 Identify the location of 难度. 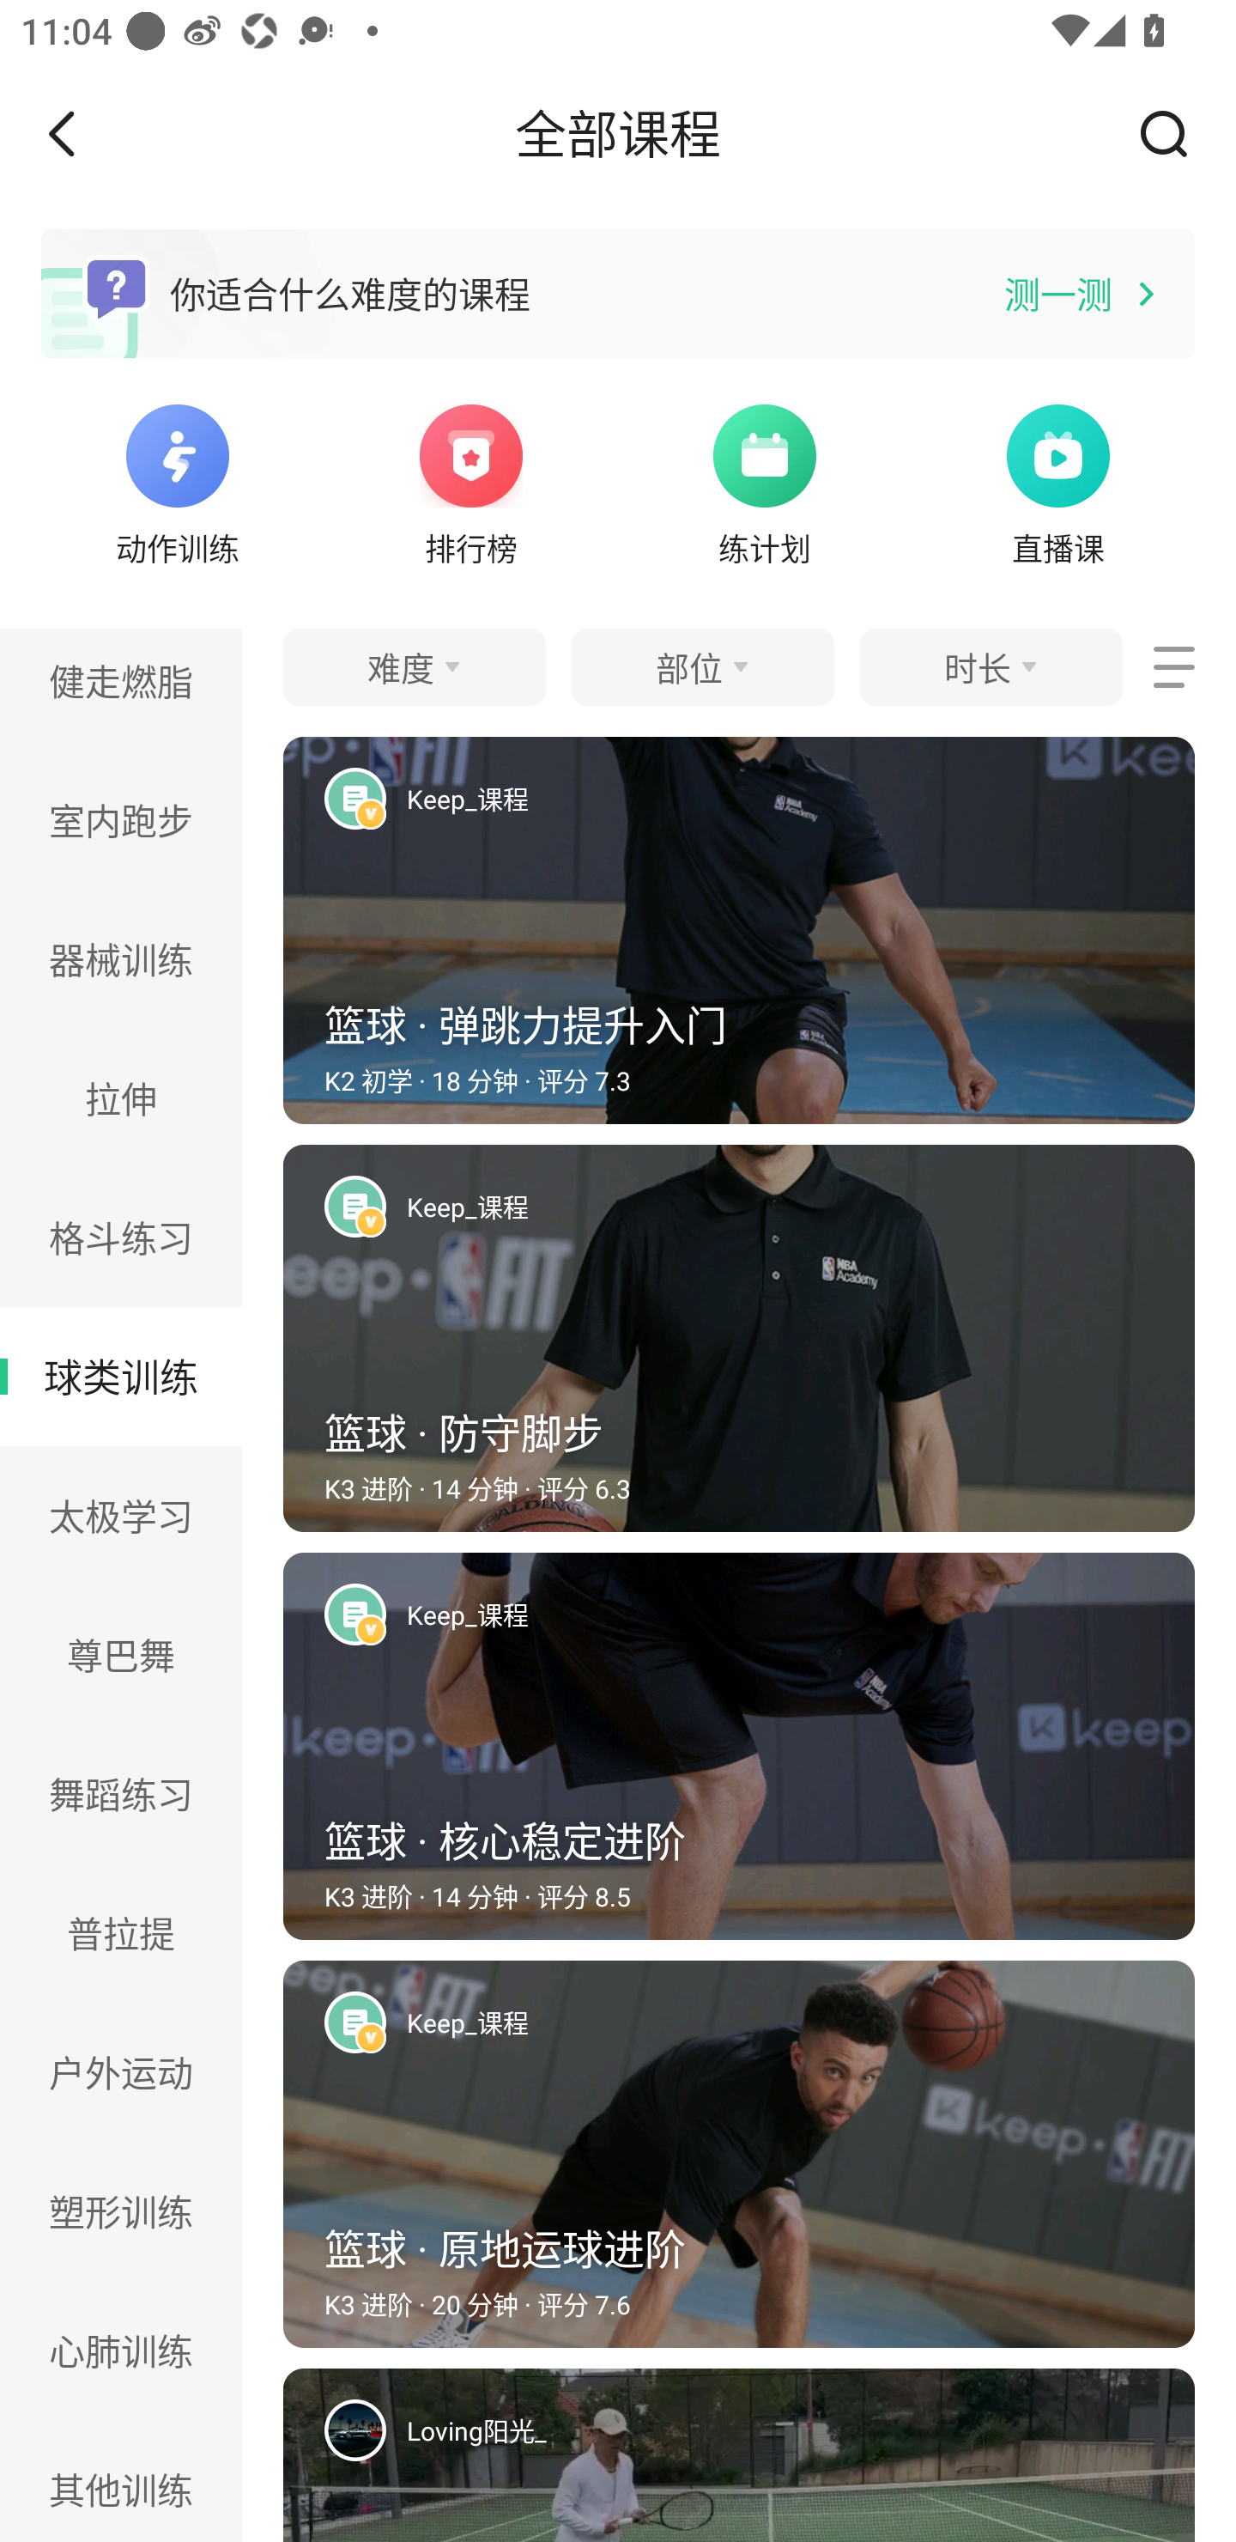
(414, 666).